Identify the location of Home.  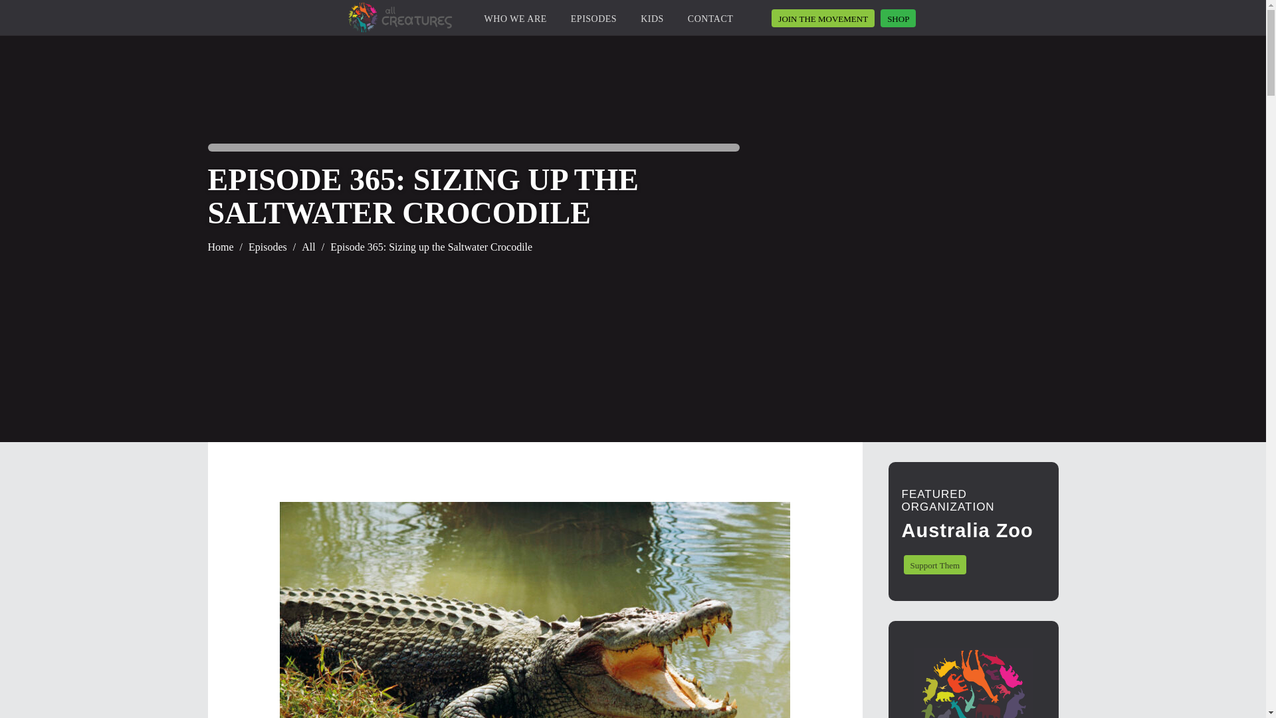
(220, 247).